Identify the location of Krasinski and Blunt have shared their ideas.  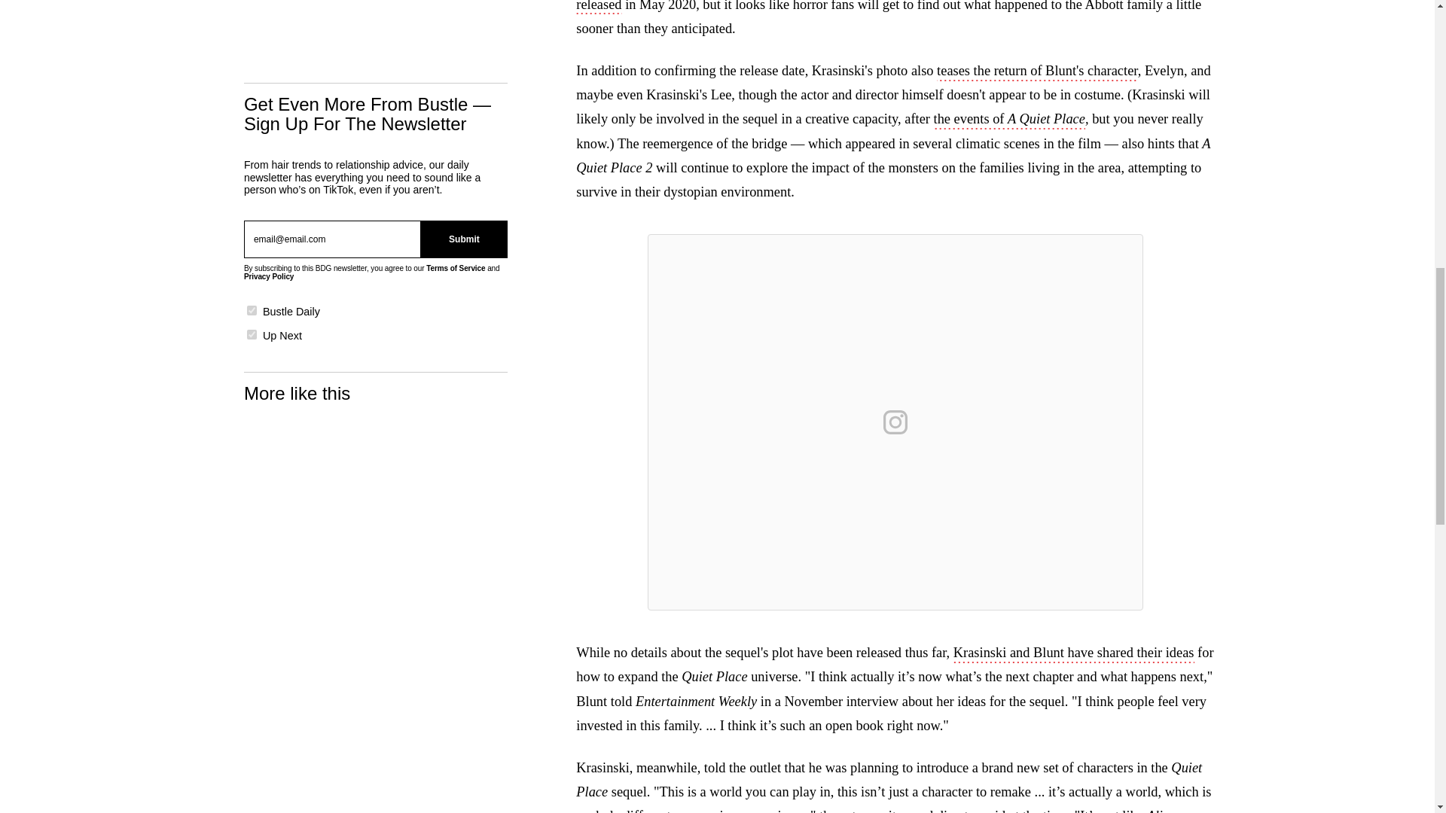
(1073, 654).